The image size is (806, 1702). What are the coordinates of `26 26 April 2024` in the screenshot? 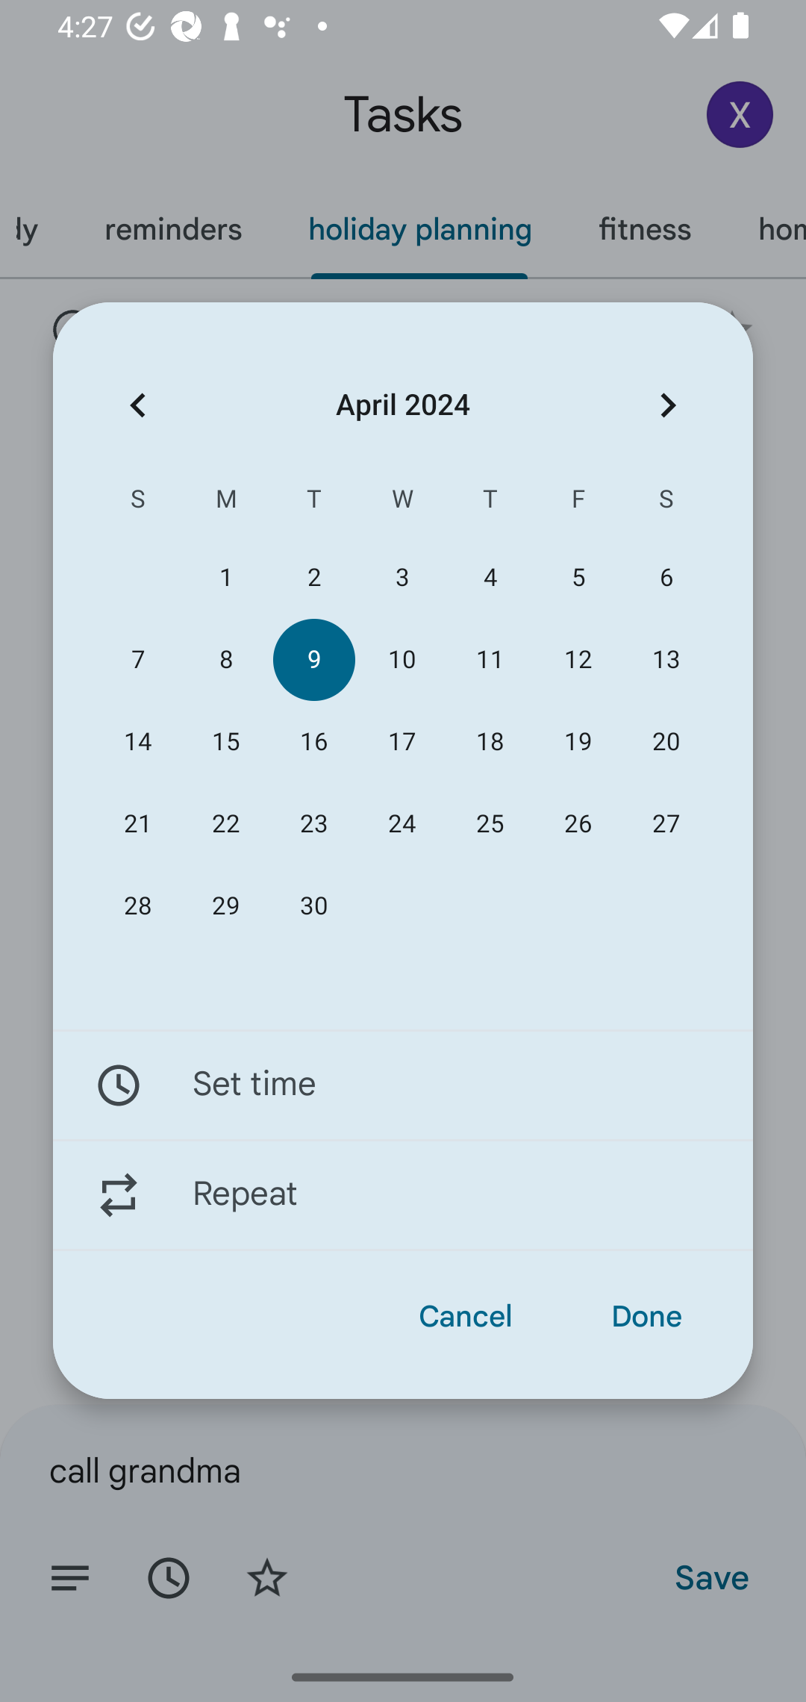 It's located at (578, 823).